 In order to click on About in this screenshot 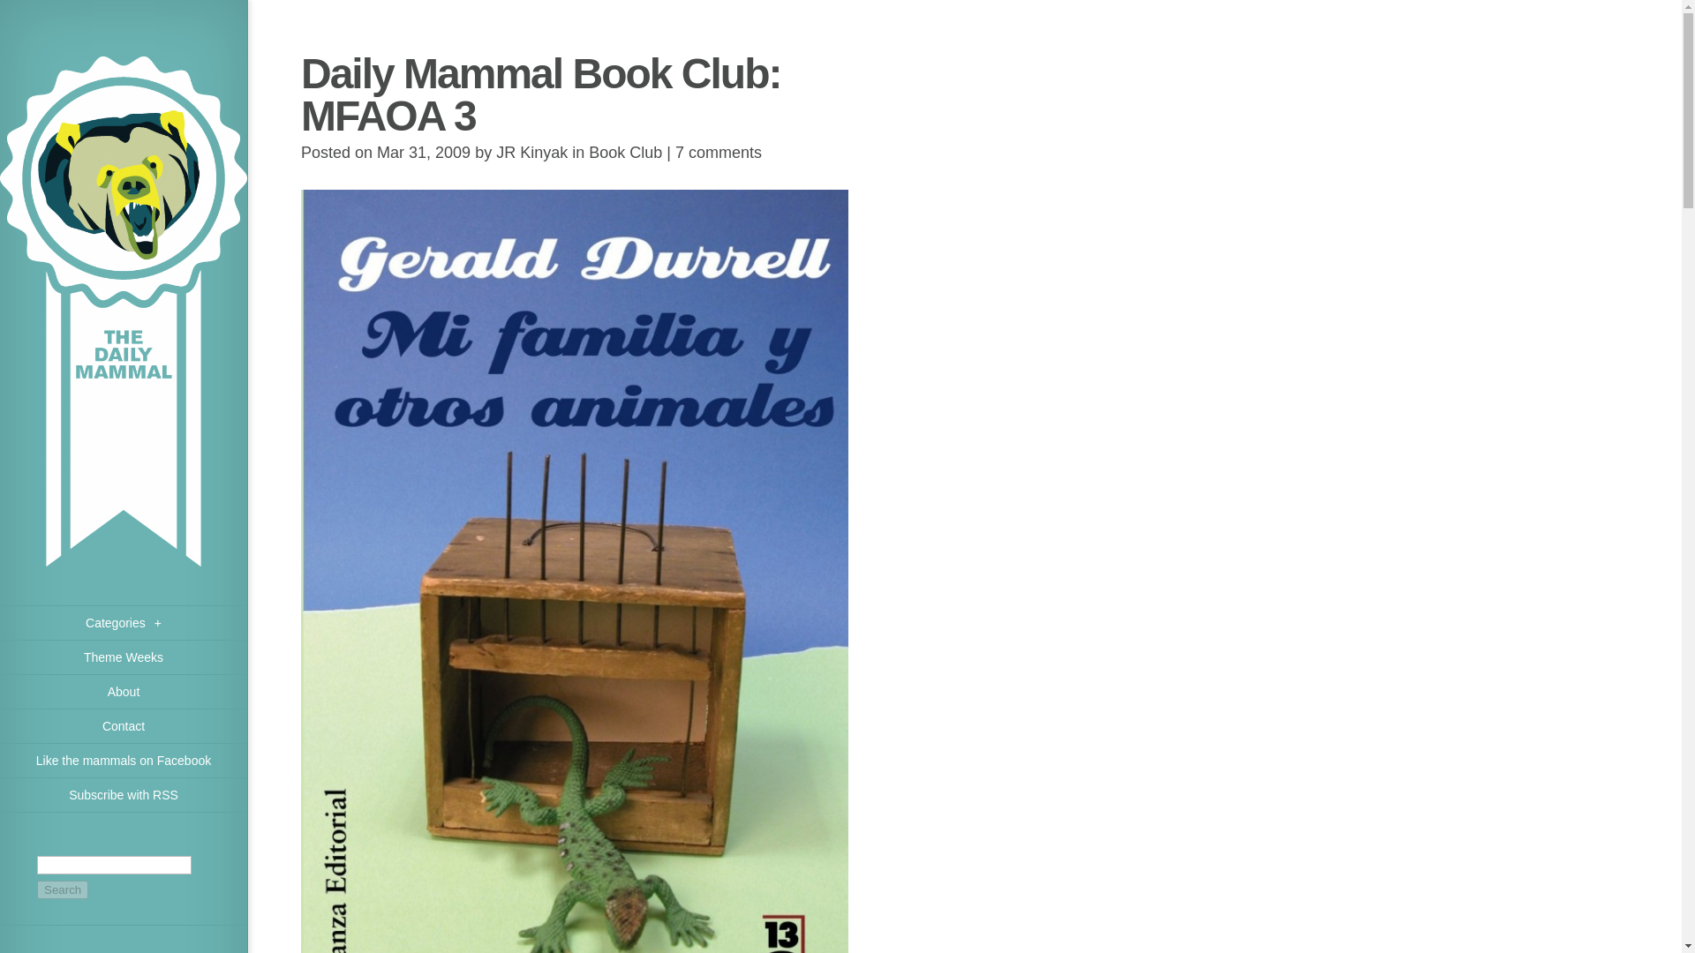, I will do `click(124, 692)`.